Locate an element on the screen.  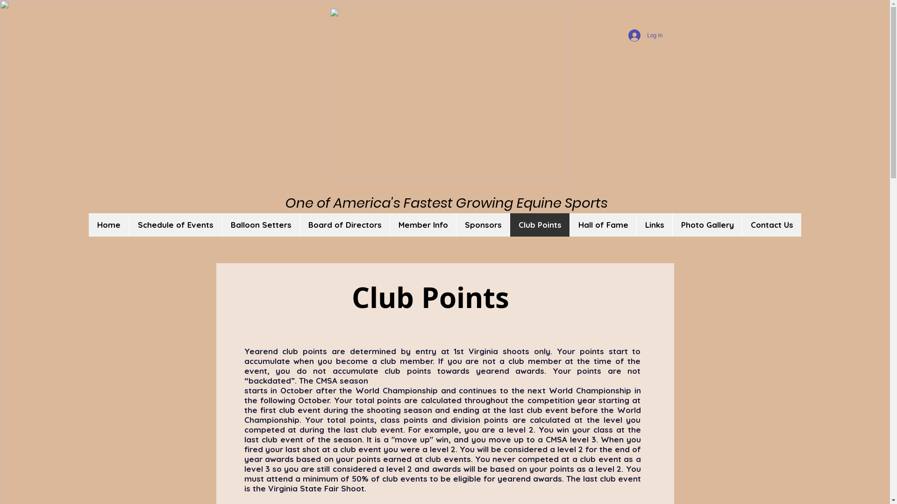
Photo Gallery is located at coordinates (707, 225).